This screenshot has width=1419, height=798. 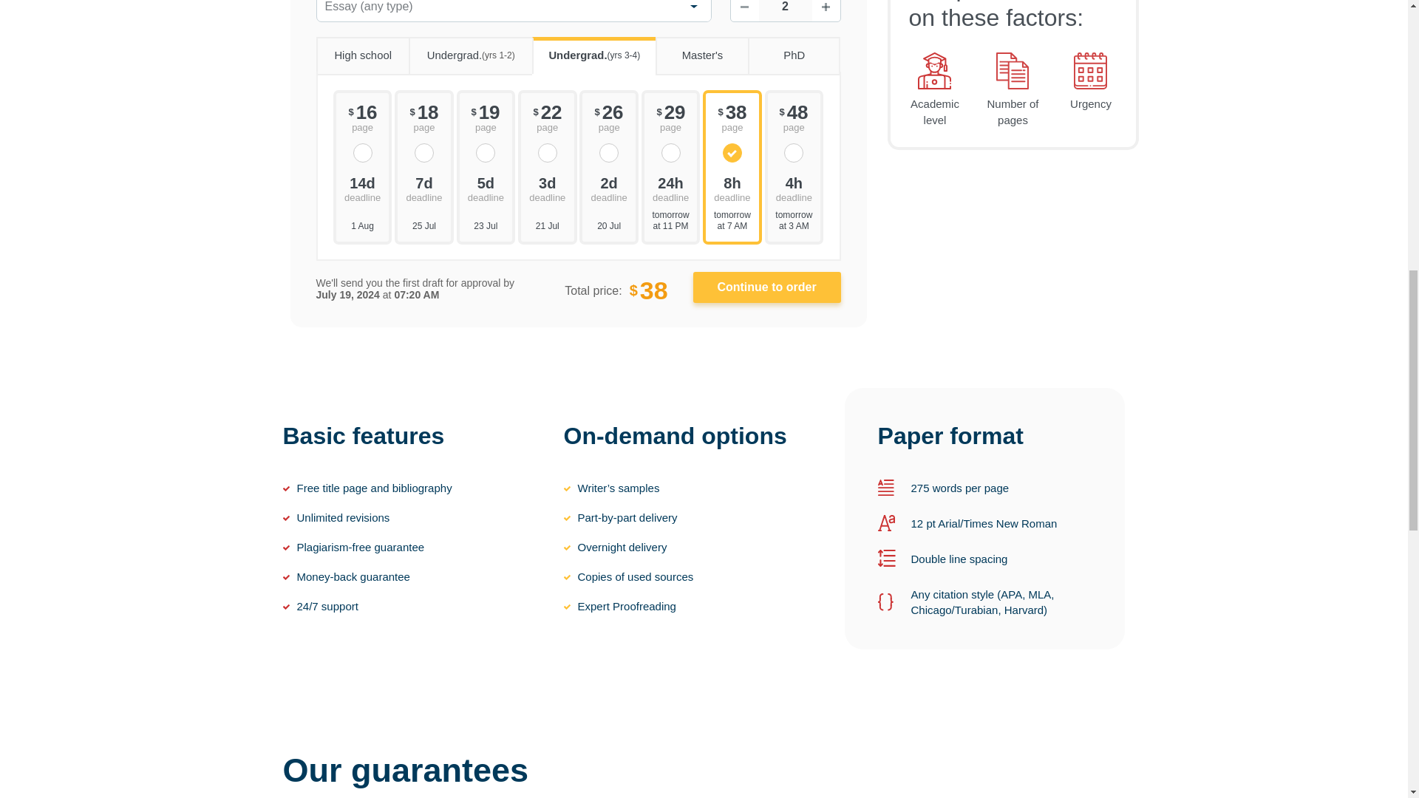 What do you see at coordinates (608, 188) in the screenshot?
I see `2 days` at bounding box center [608, 188].